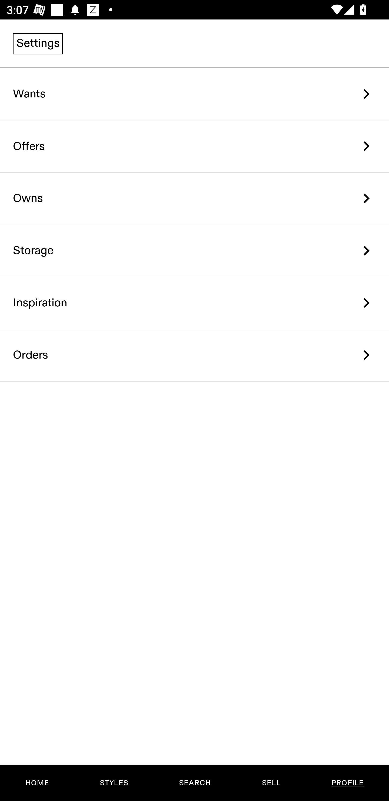  Describe the element at coordinates (194, 146) in the screenshot. I see `Offers` at that location.